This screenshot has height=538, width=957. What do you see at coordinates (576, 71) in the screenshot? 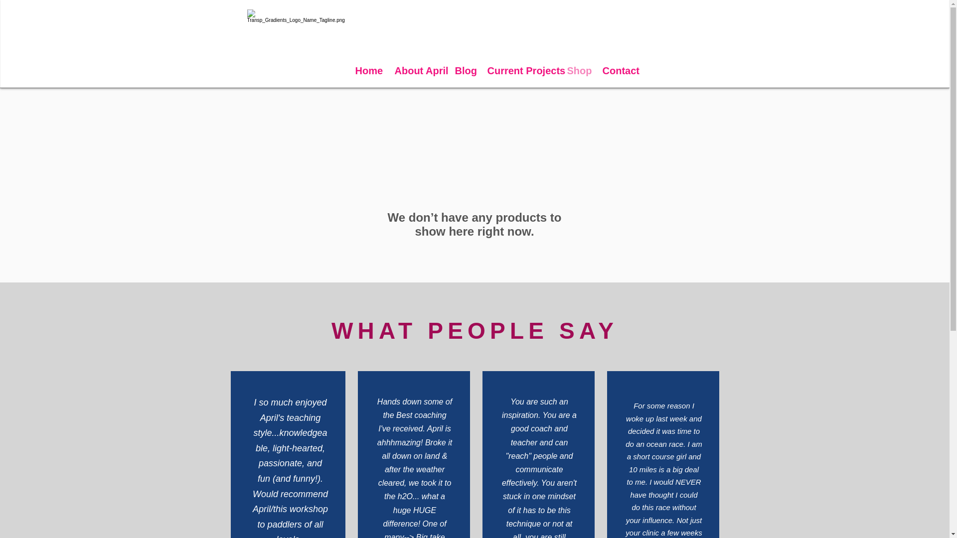
I see `Shop` at bounding box center [576, 71].